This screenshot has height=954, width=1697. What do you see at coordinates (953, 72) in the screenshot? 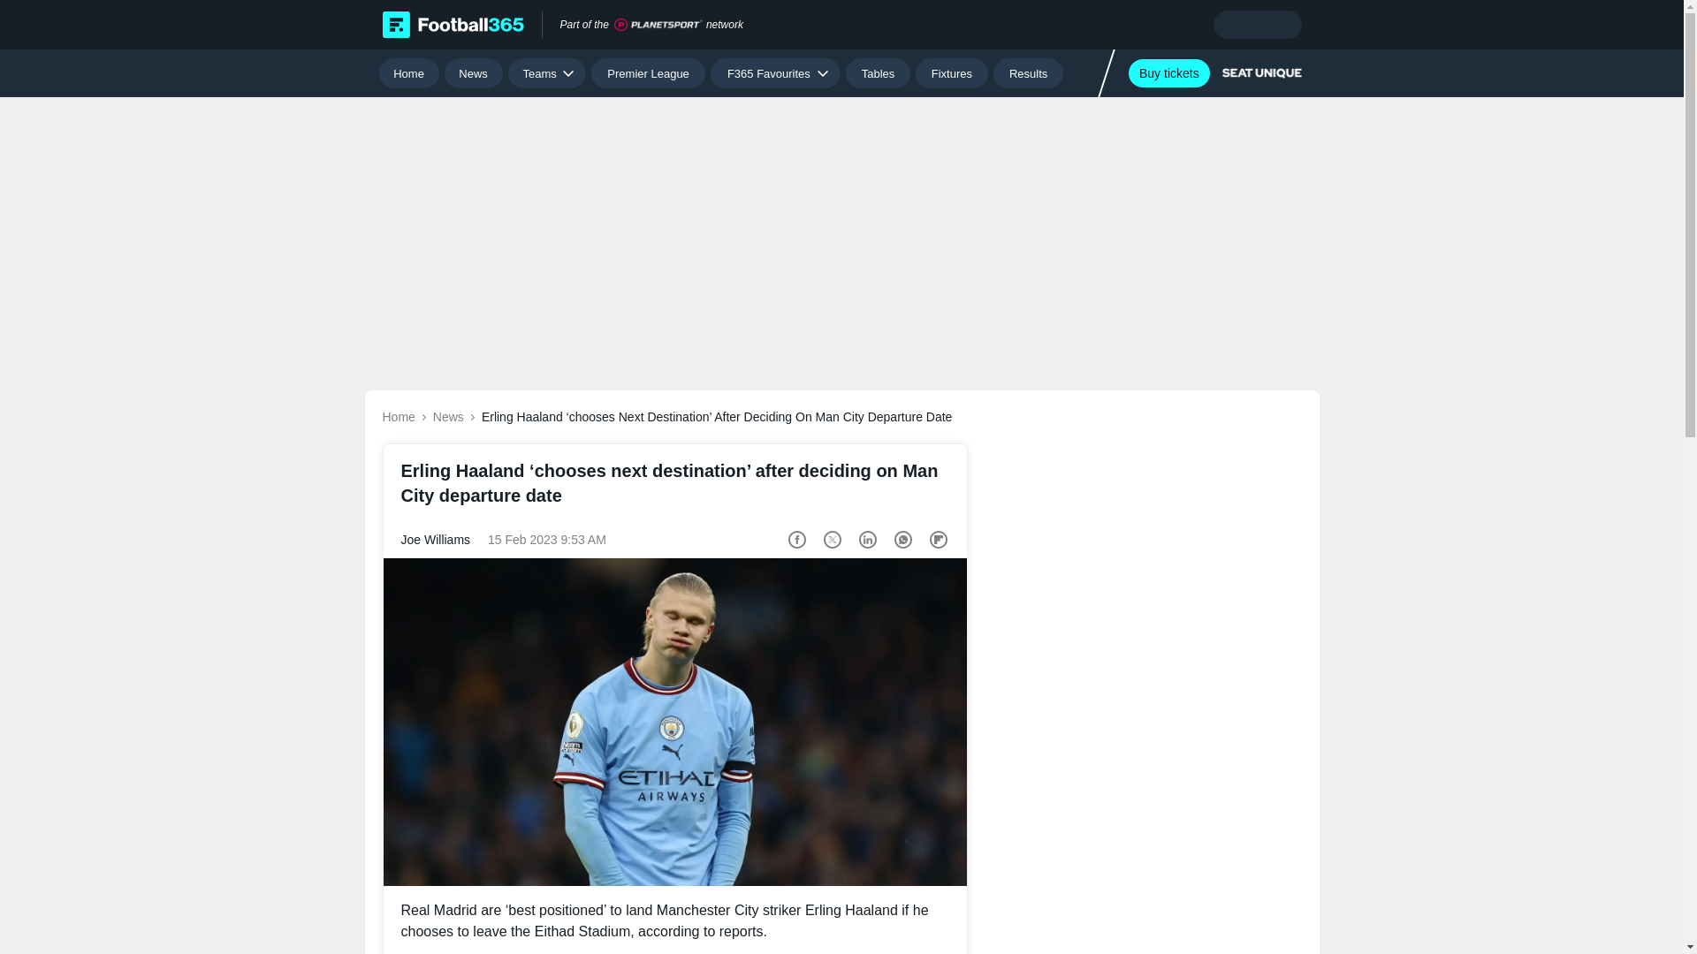
I see `Fixtures` at bounding box center [953, 72].